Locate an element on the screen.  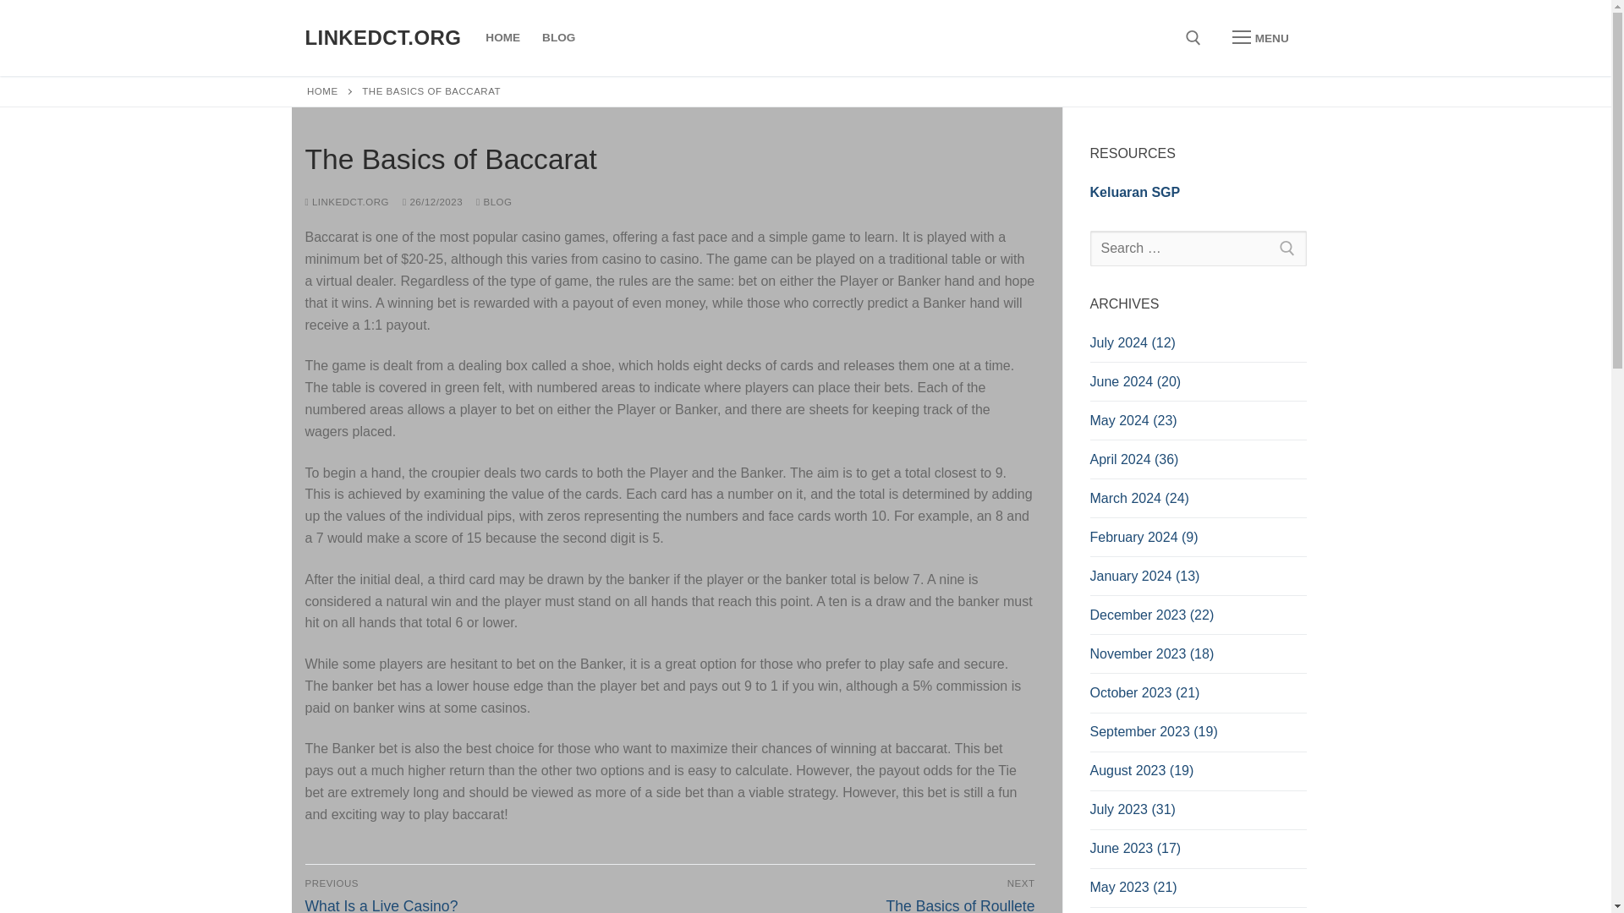
Keluaran SGP is located at coordinates (1135, 193).